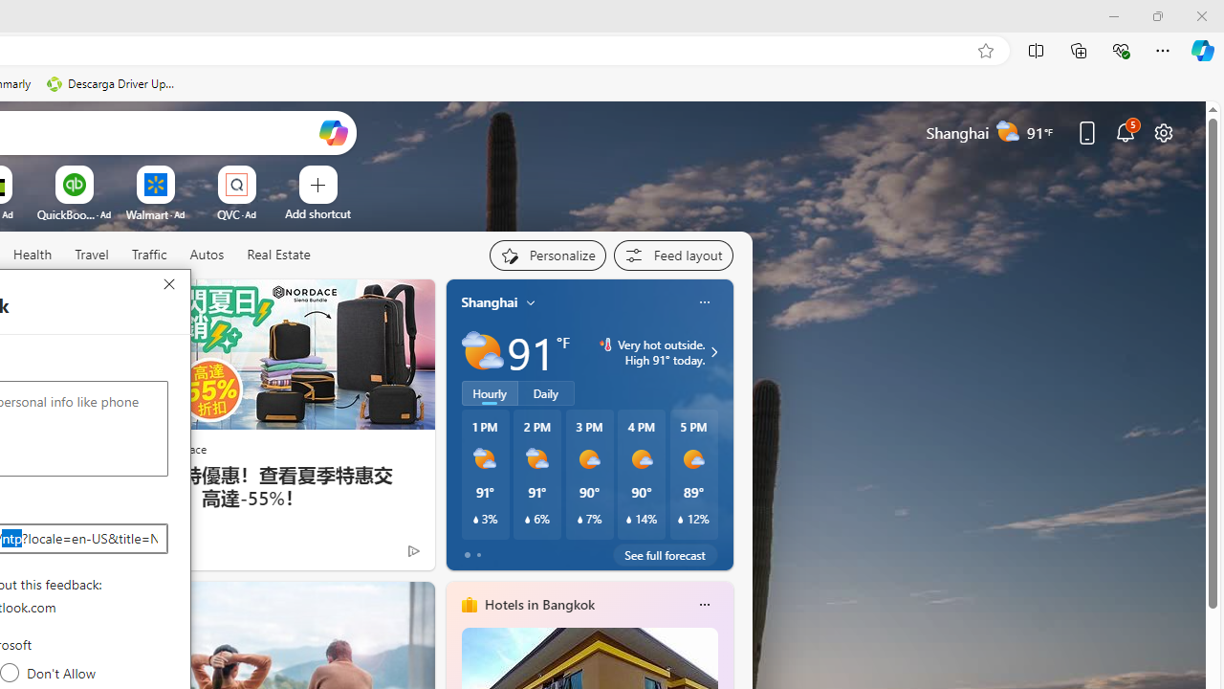  I want to click on Descarga Driver Updater, so click(113, 84).